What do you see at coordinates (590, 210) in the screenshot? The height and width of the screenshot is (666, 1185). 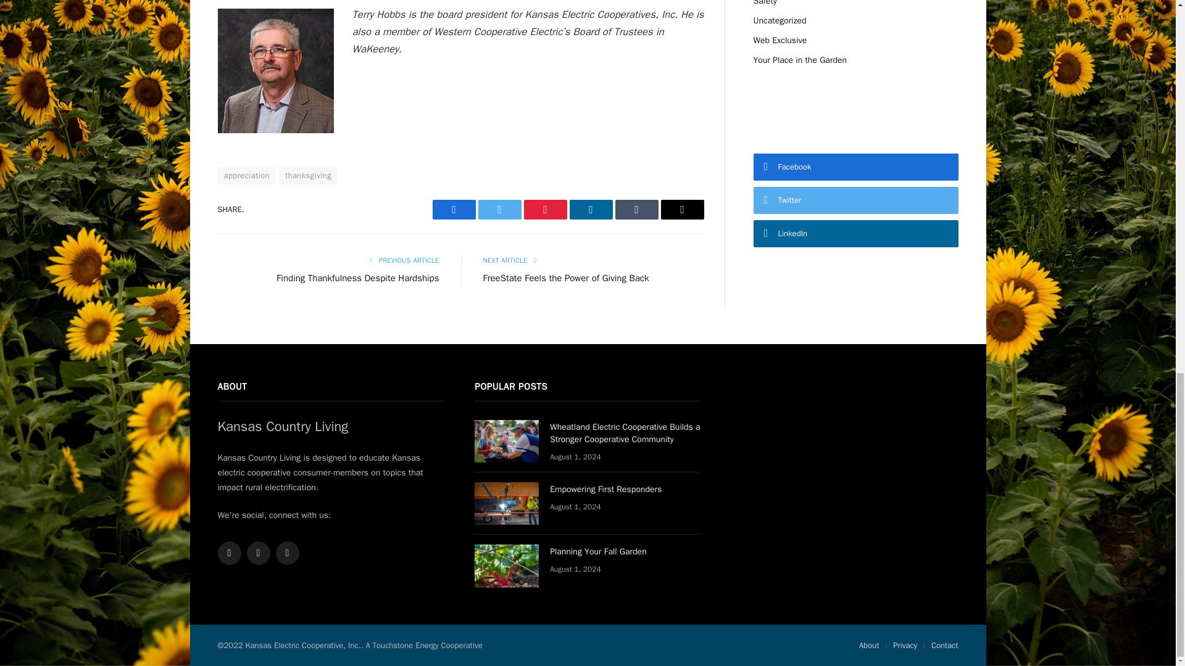 I see `Share on LinkedIn` at bounding box center [590, 210].